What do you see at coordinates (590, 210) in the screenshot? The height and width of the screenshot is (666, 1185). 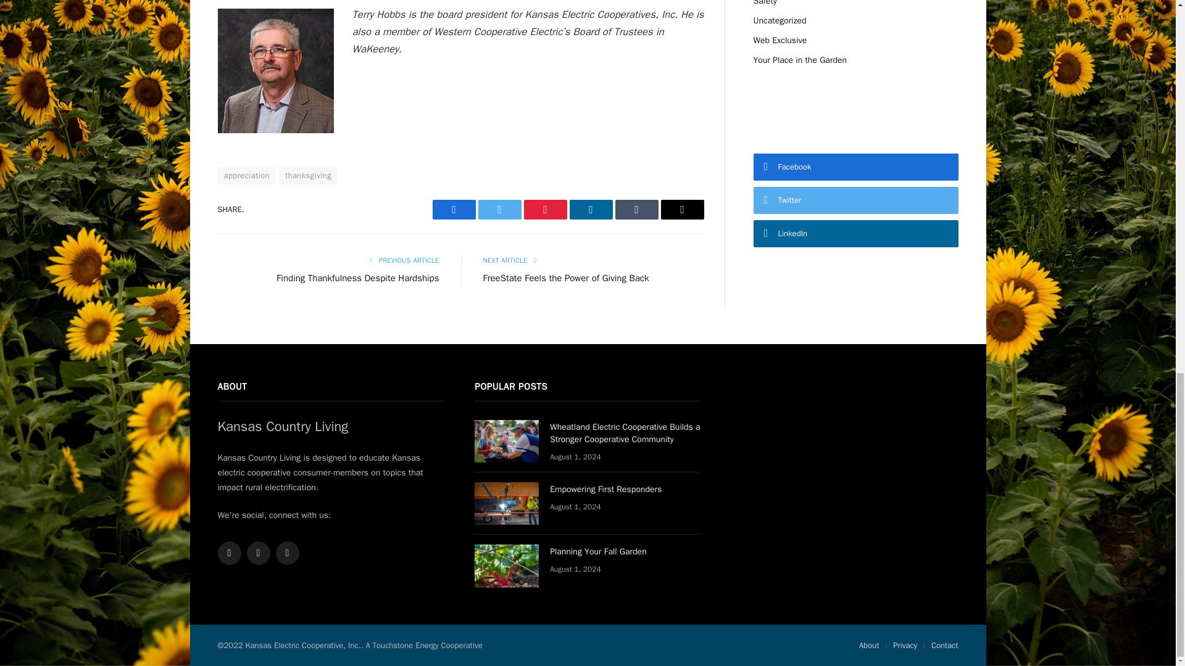 I see `Share on LinkedIn` at bounding box center [590, 210].